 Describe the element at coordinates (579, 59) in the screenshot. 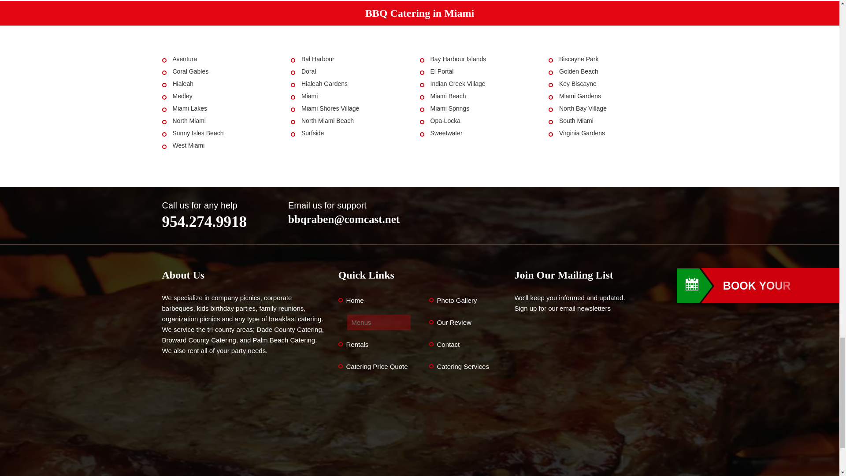

I see `Biscayne Park` at that location.